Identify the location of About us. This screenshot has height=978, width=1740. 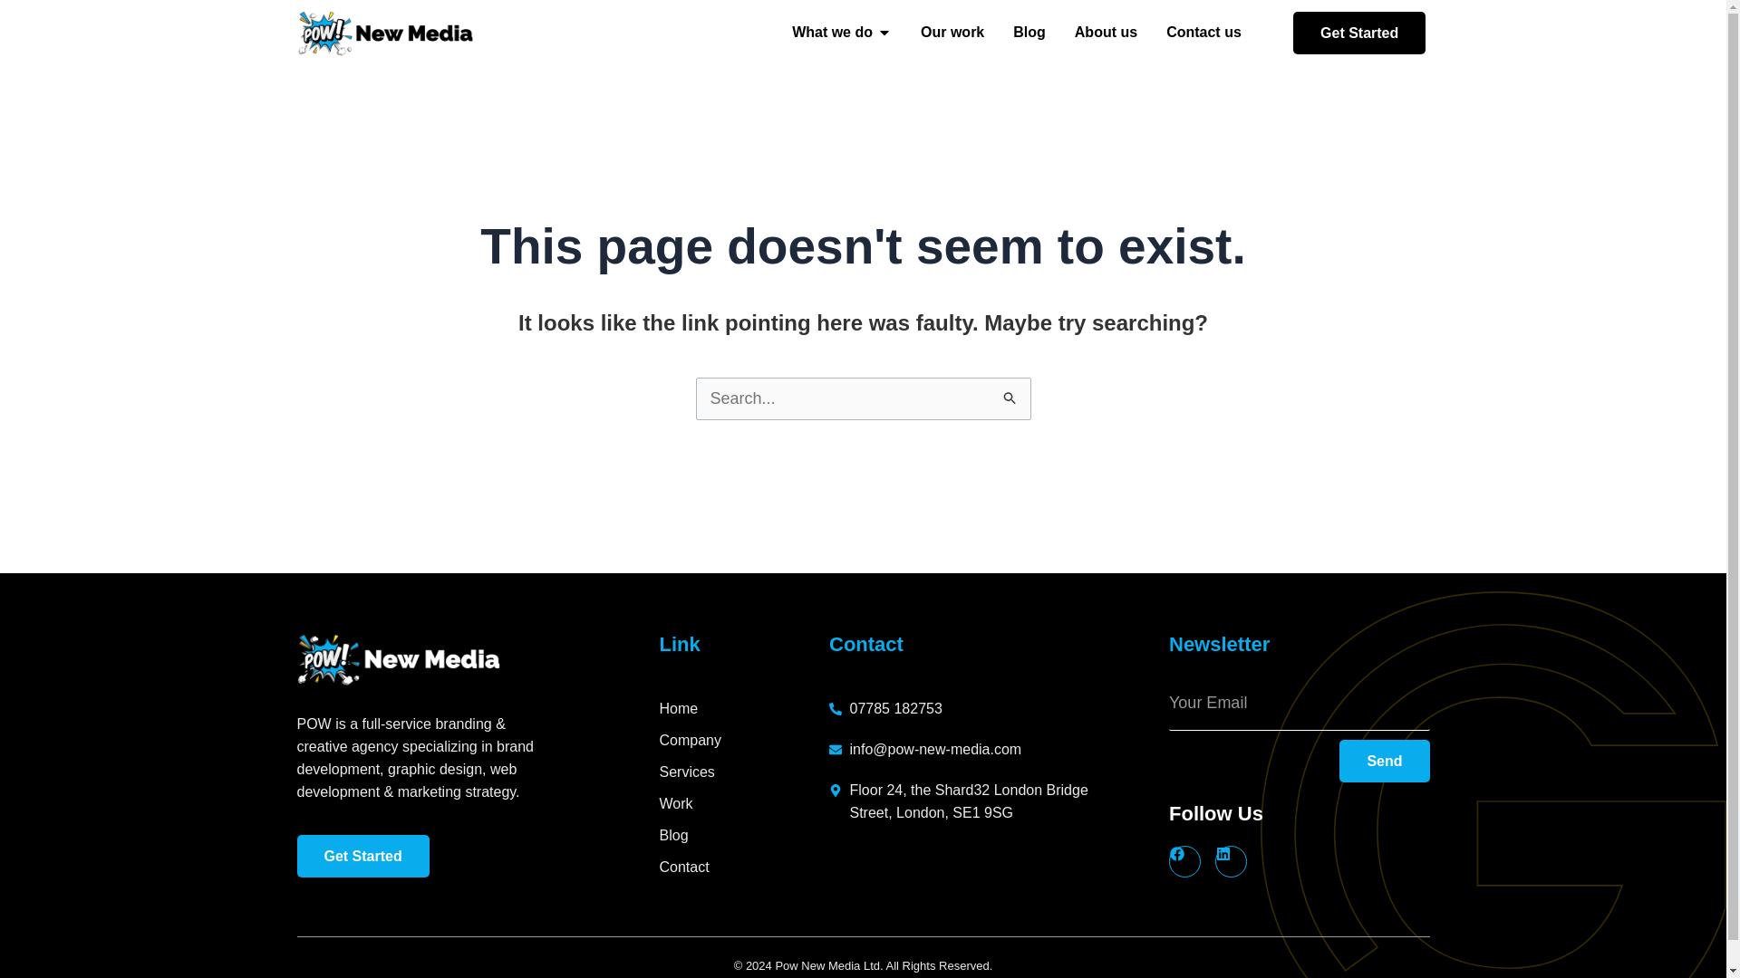
(1106, 32).